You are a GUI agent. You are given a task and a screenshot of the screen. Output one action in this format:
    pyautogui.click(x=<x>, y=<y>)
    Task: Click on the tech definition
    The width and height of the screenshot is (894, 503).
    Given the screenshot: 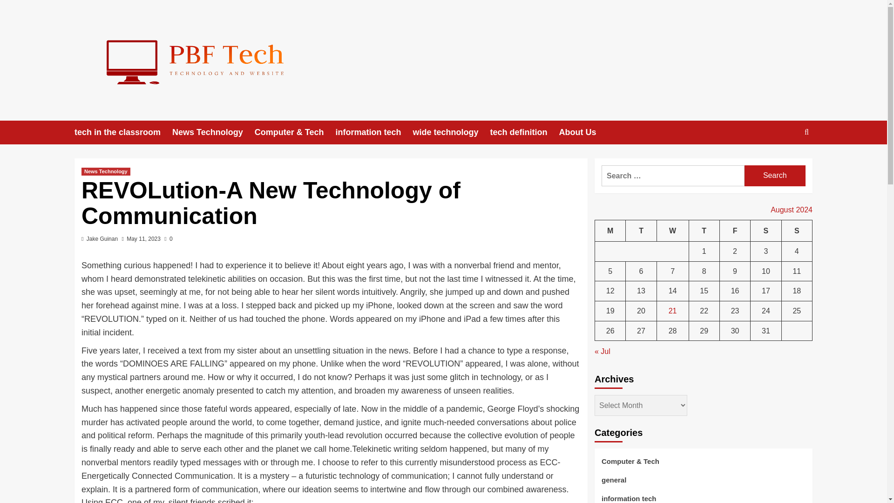 What is the action you would take?
    pyautogui.click(x=524, y=132)
    